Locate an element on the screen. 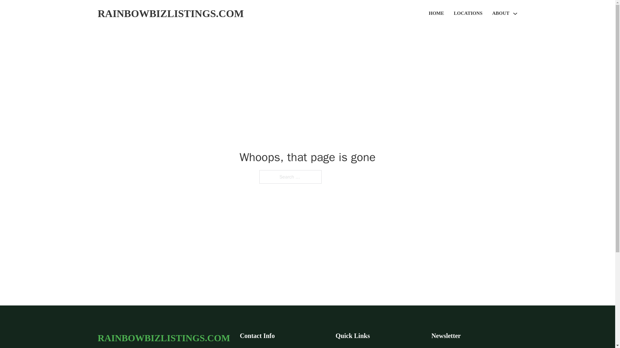  RAINBOWBIZLISTINGS.COM is located at coordinates (163, 338).